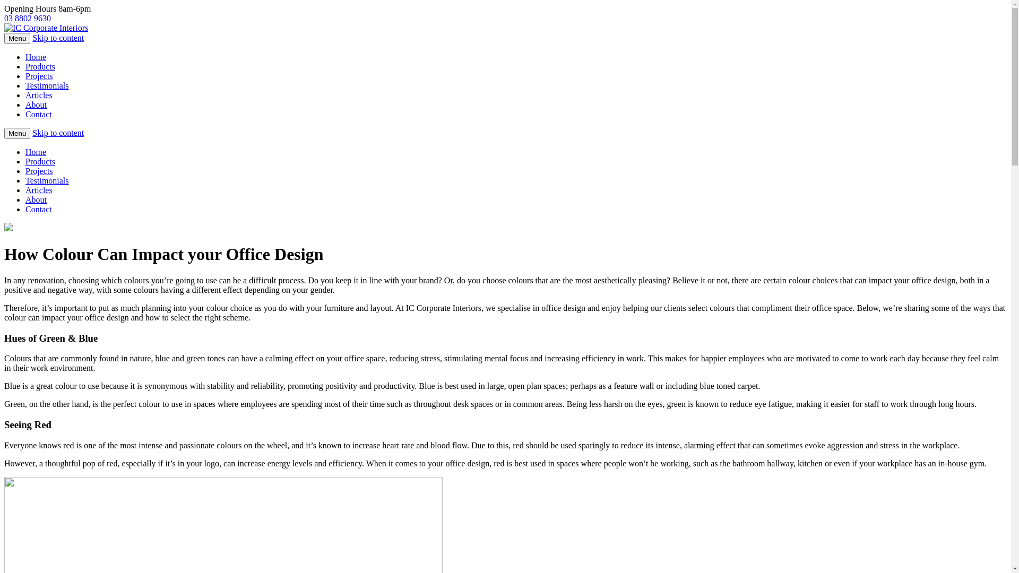 The image size is (1019, 573). I want to click on Contact, so click(39, 209).